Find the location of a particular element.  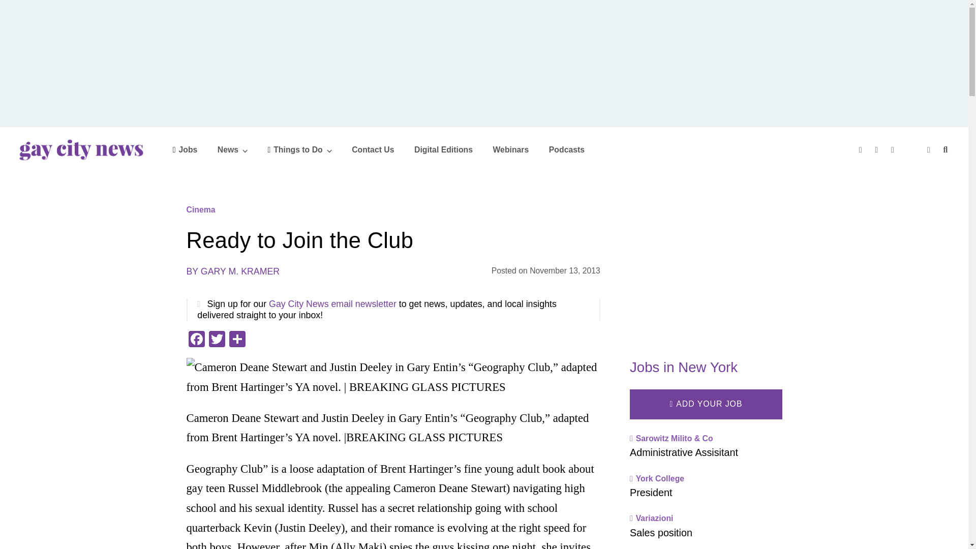

Things to Do is located at coordinates (299, 149).